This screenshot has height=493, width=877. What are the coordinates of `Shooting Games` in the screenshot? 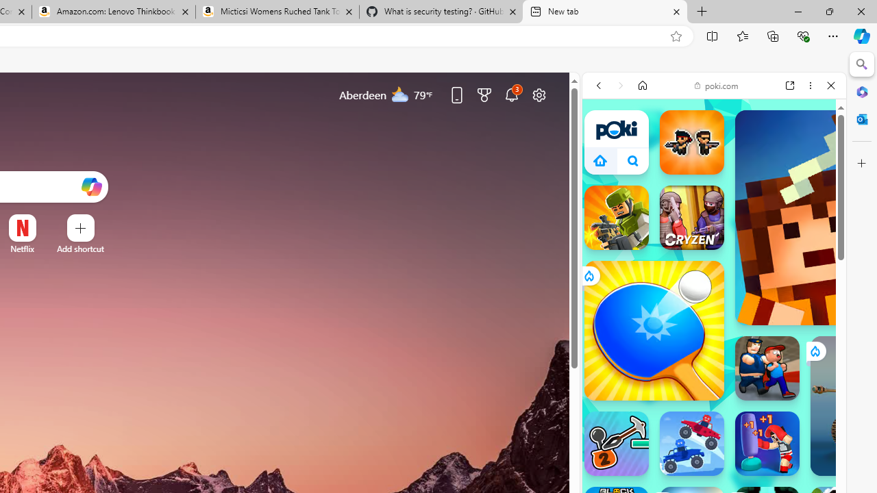 It's located at (714, 378).